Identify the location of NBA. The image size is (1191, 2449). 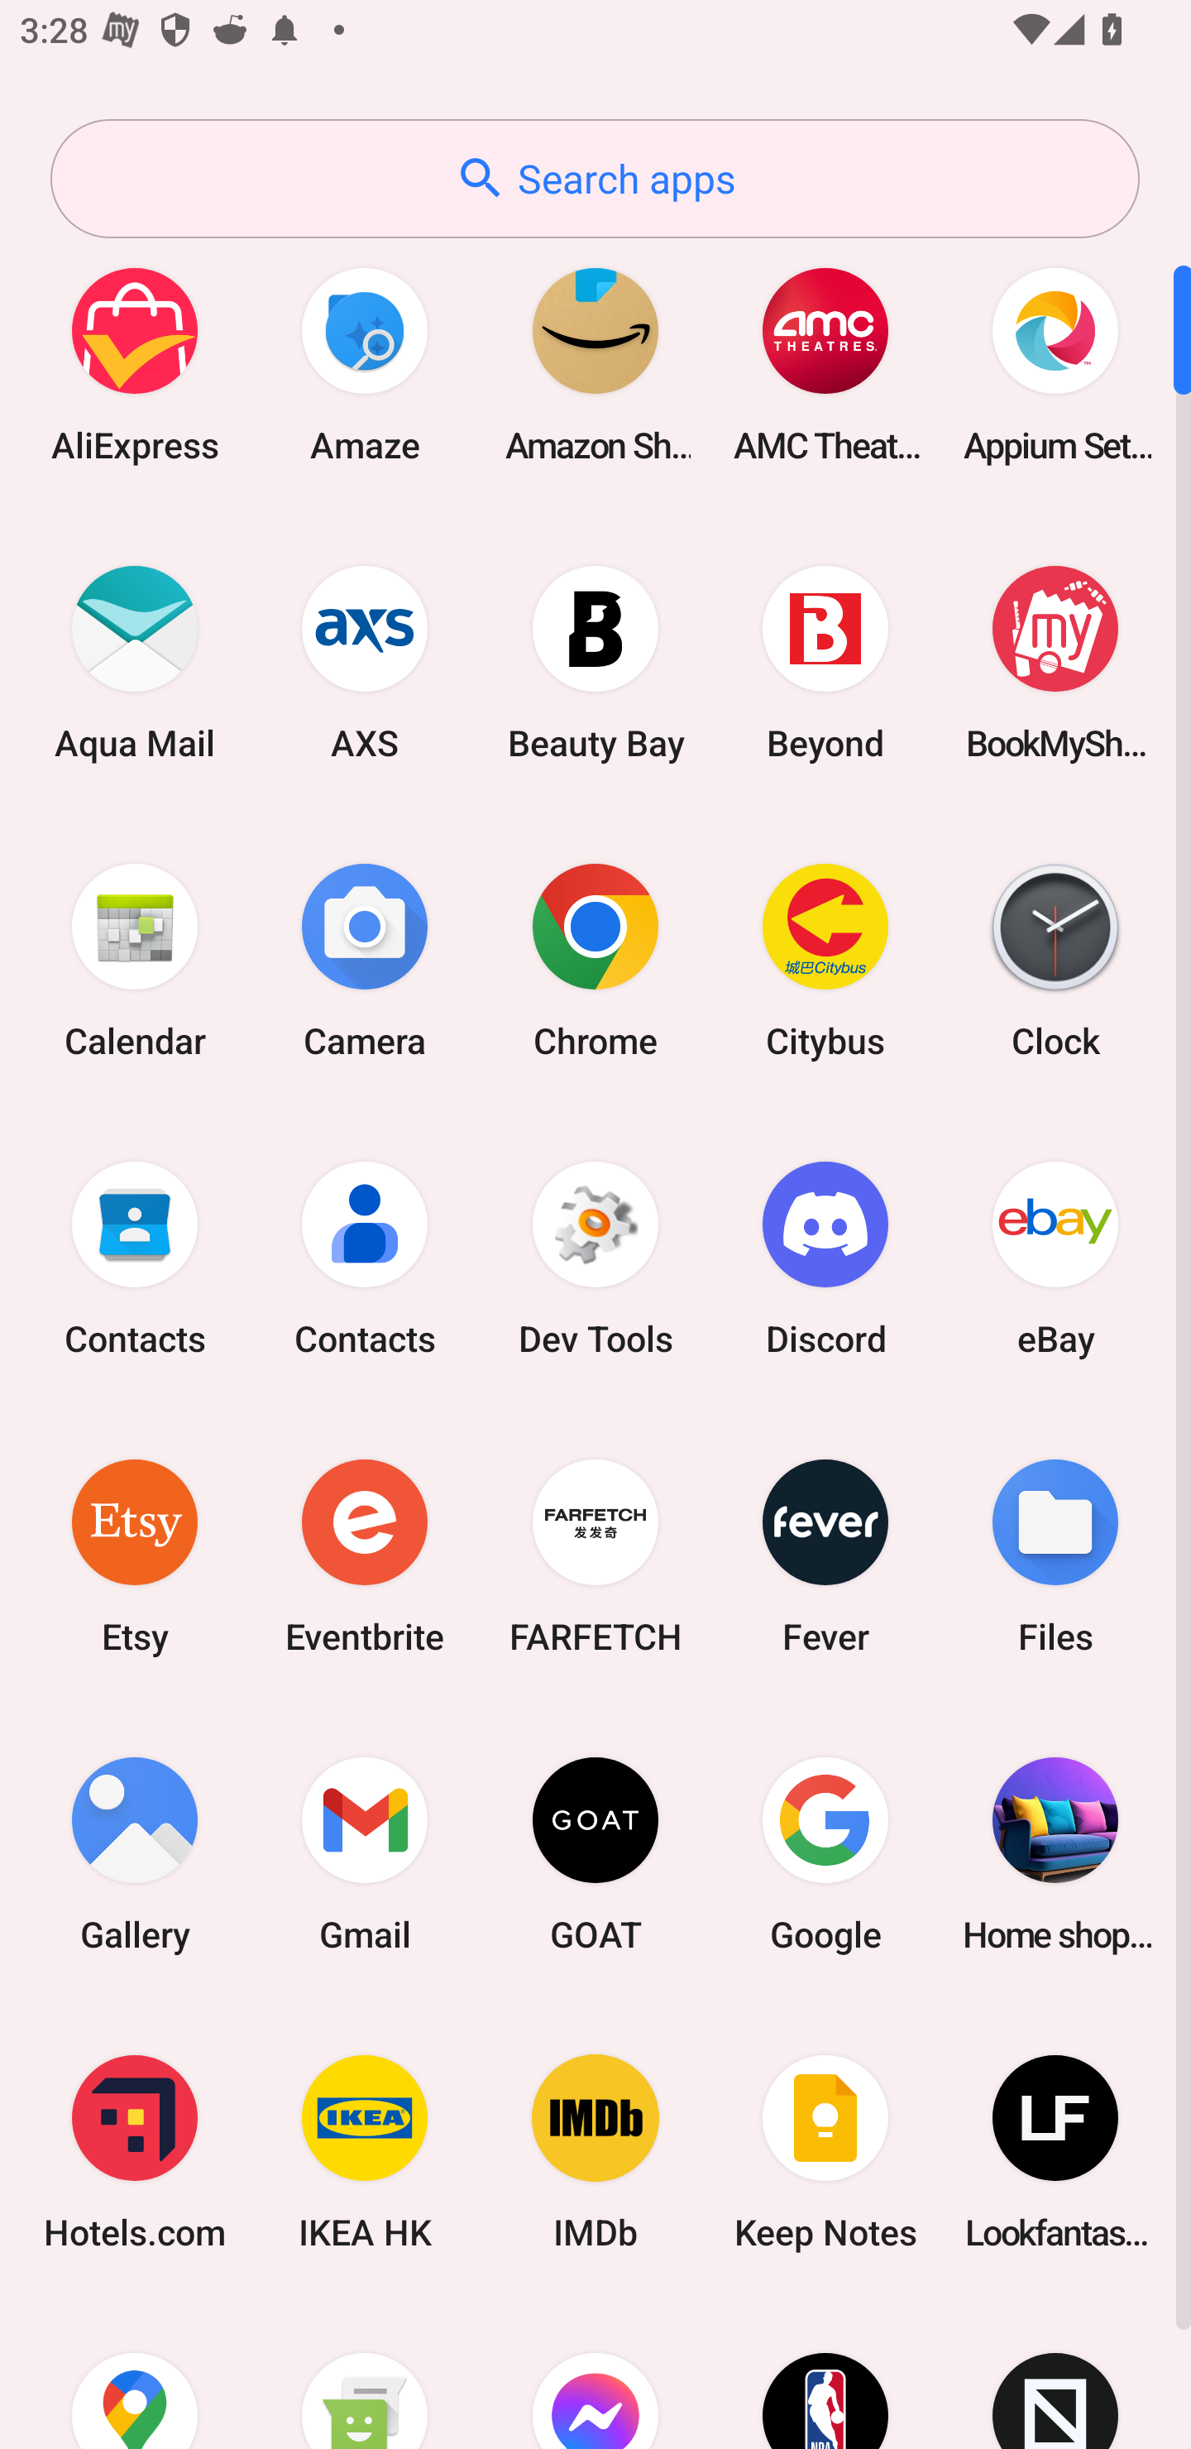
(825, 2375).